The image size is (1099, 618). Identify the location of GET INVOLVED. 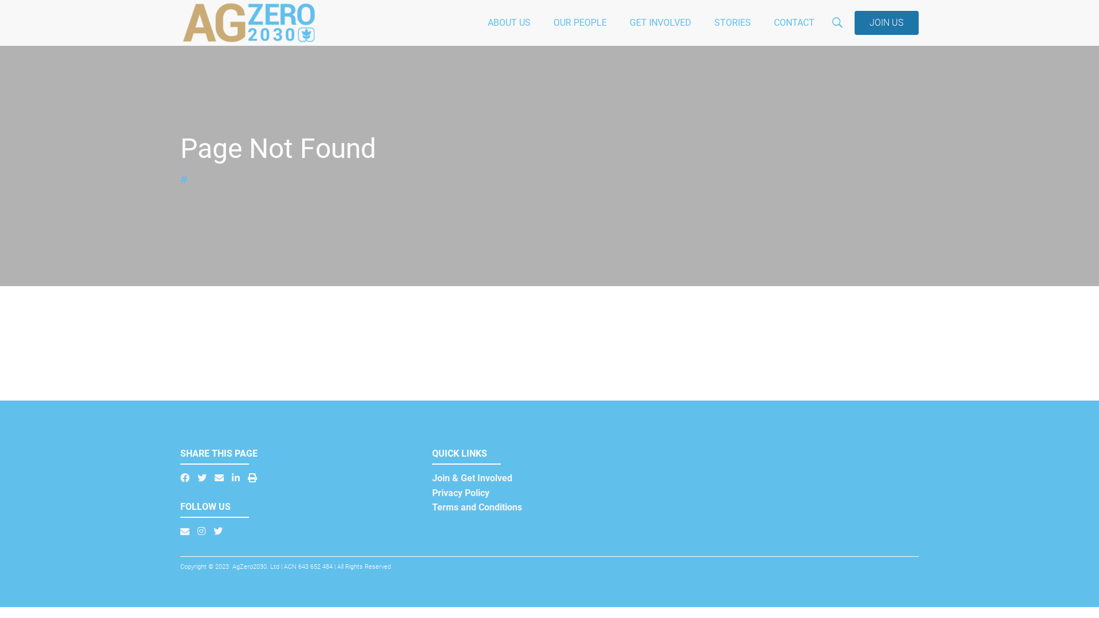
(661, 23).